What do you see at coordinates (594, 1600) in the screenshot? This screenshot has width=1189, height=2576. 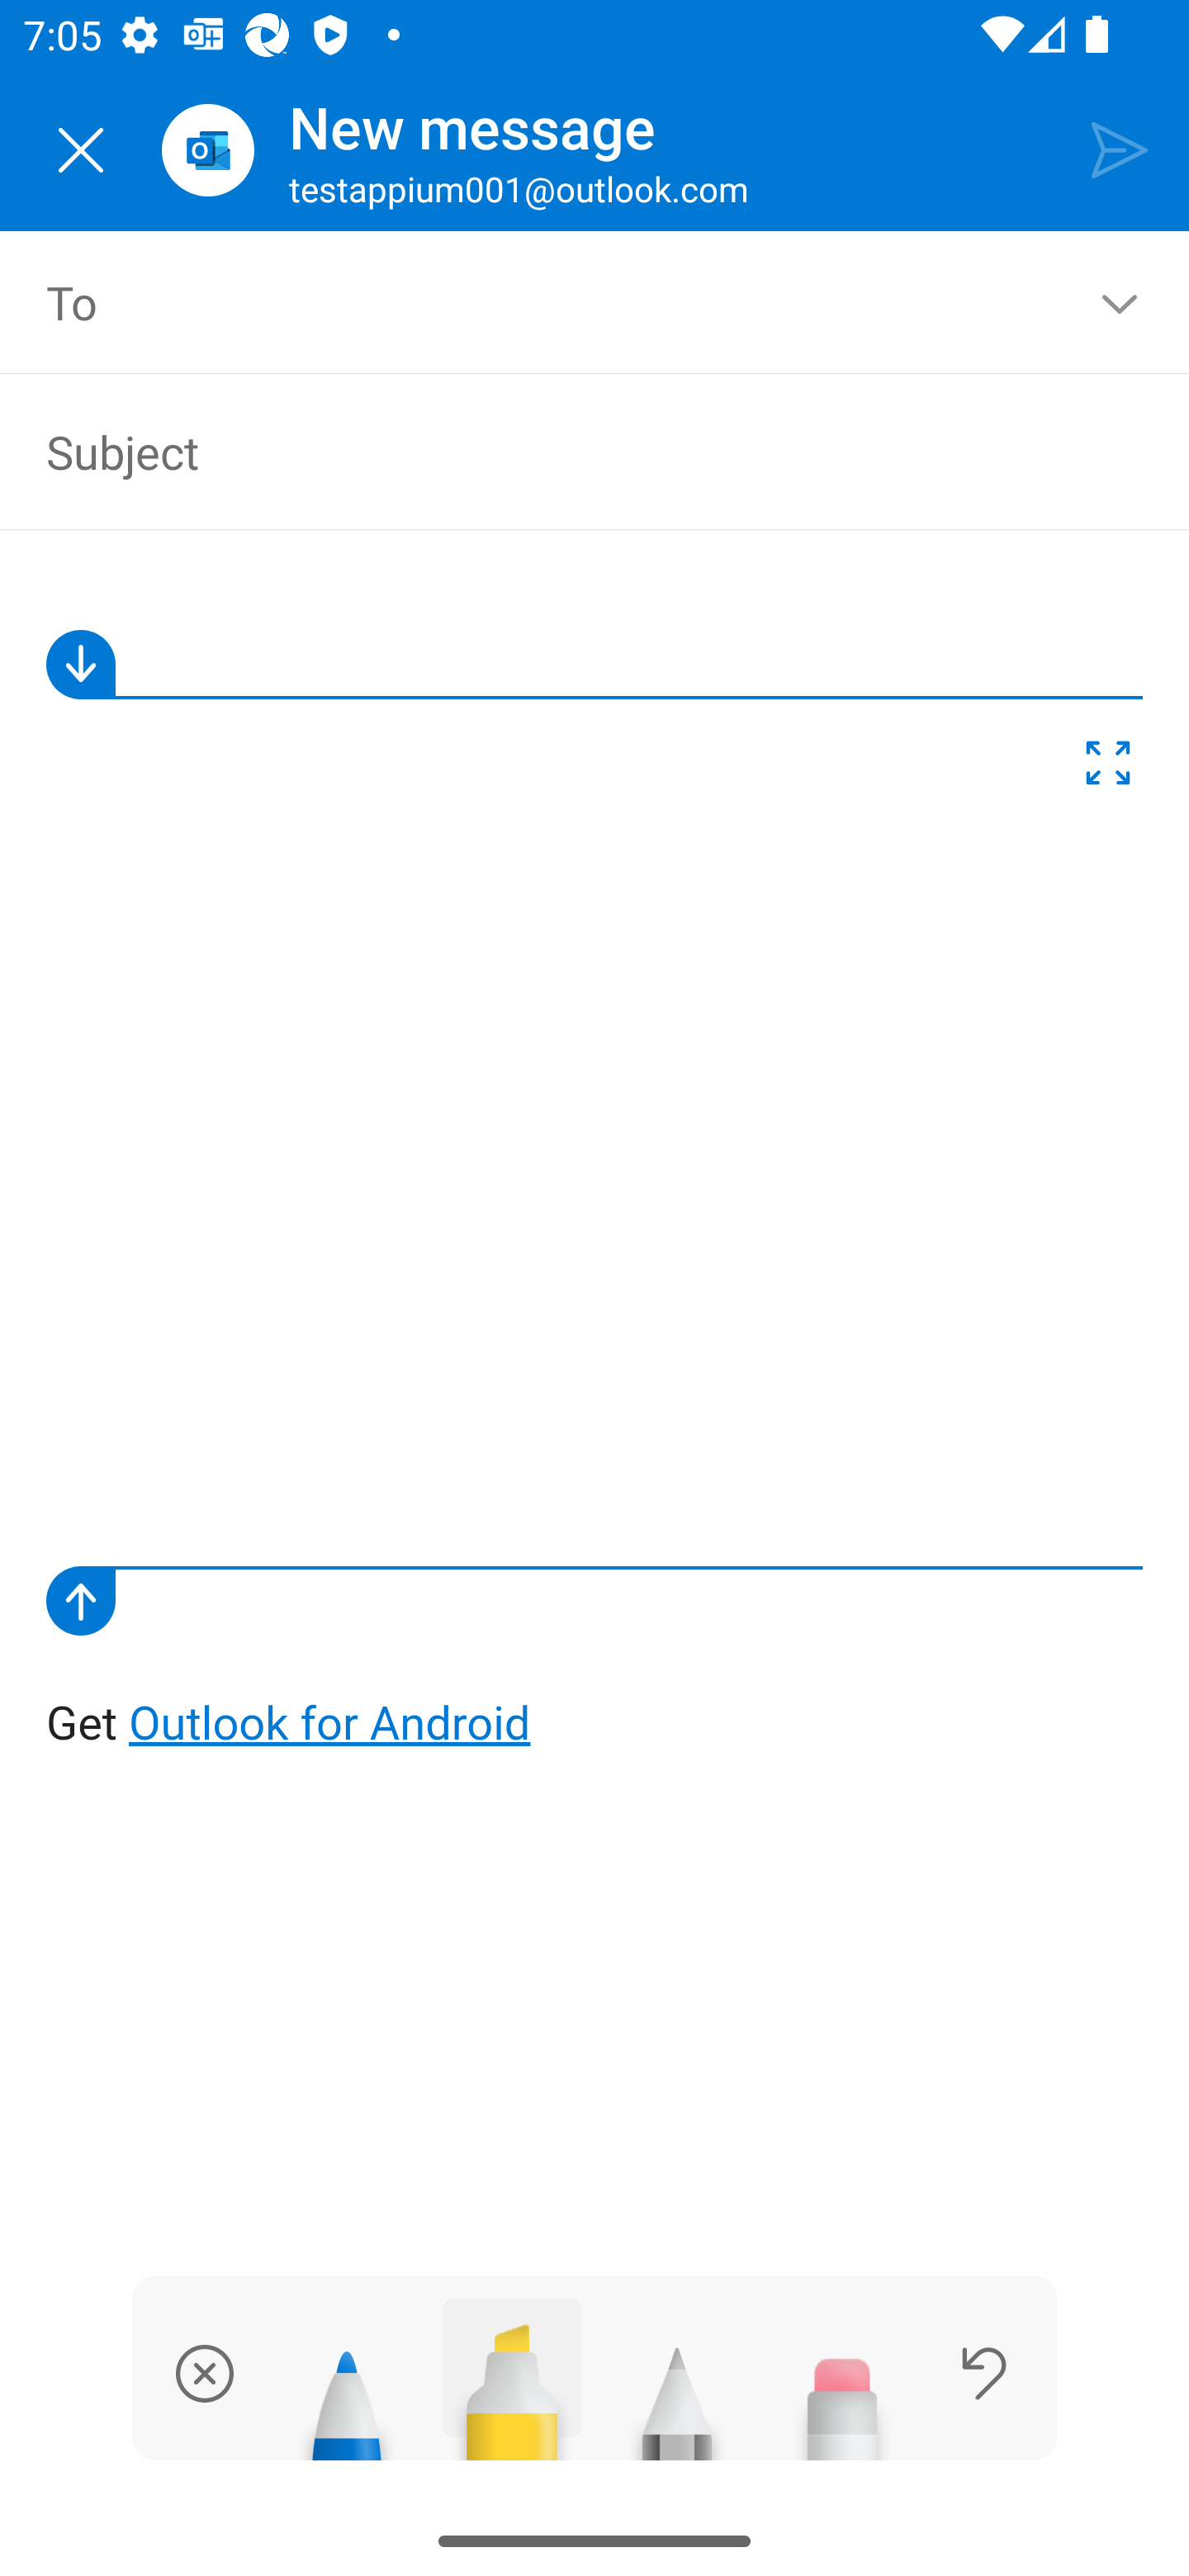 I see `Canvas Lower Bound` at bounding box center [594, 1600].